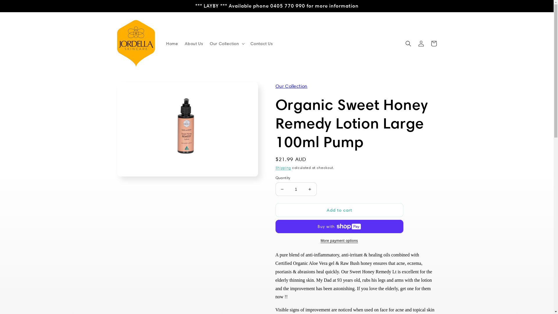 The image size is (558, 314). What do you see at coordinates (339, 241) in the screenshot?
I see `More payment options` at bounding box center [339, 241].